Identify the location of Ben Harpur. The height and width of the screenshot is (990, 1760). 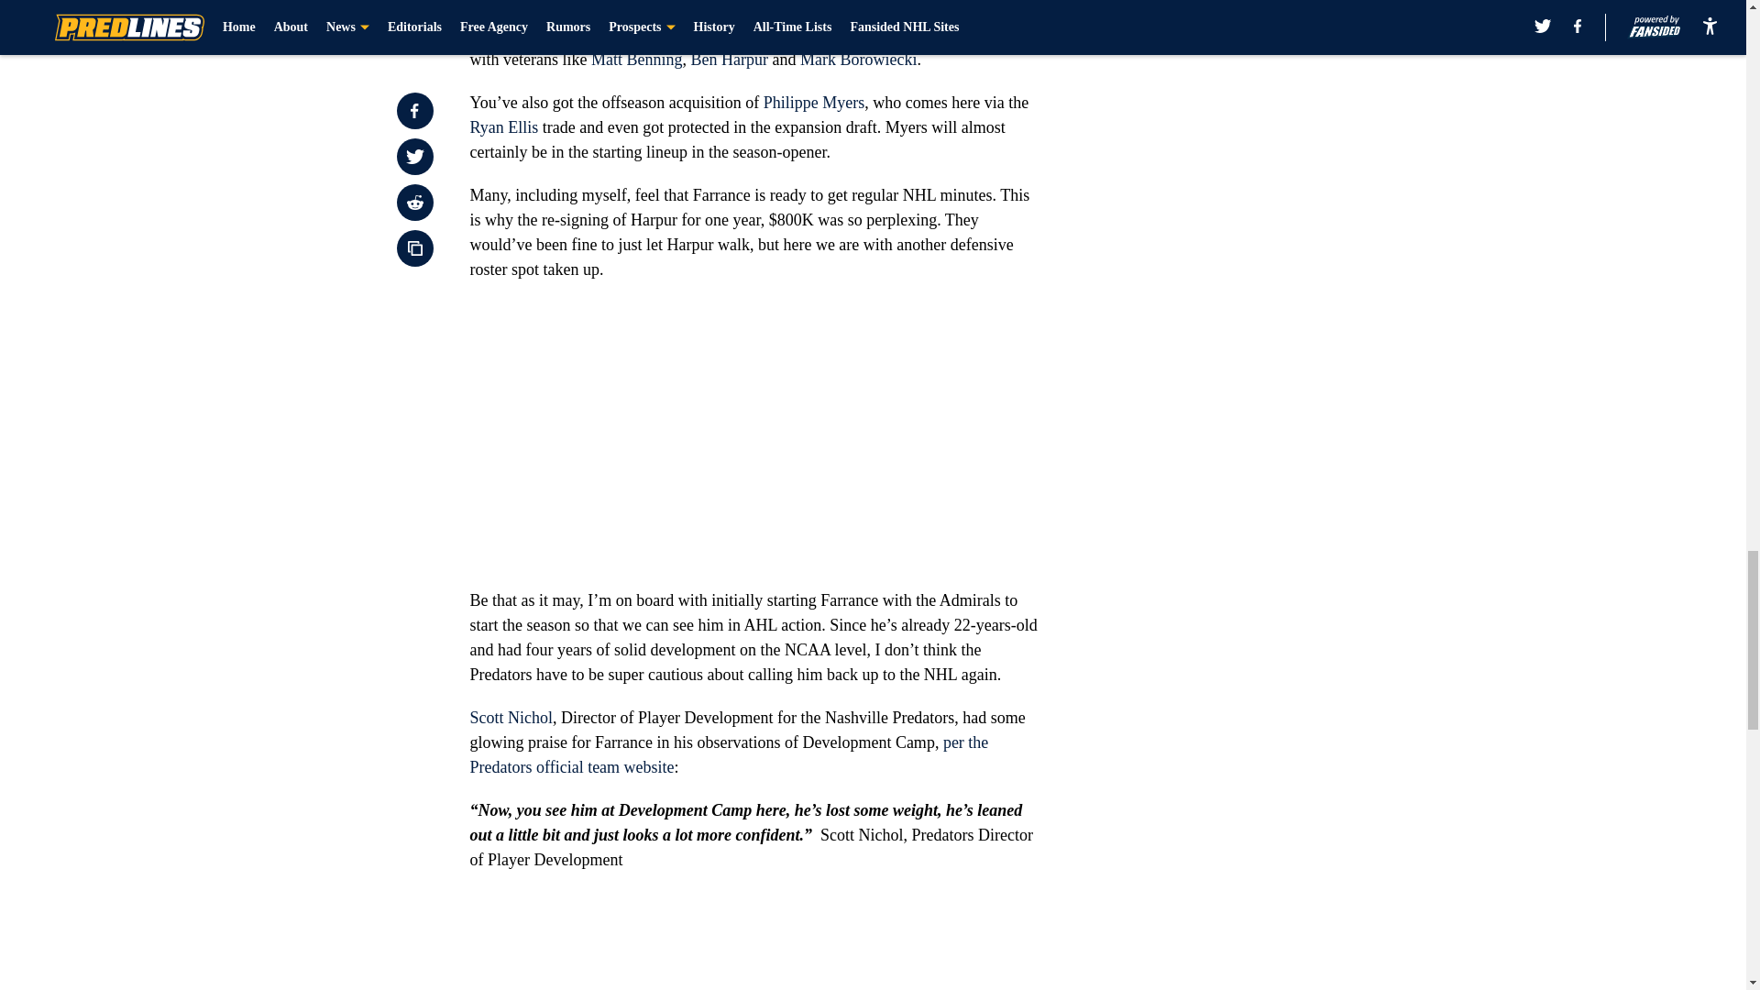
(728, 59).